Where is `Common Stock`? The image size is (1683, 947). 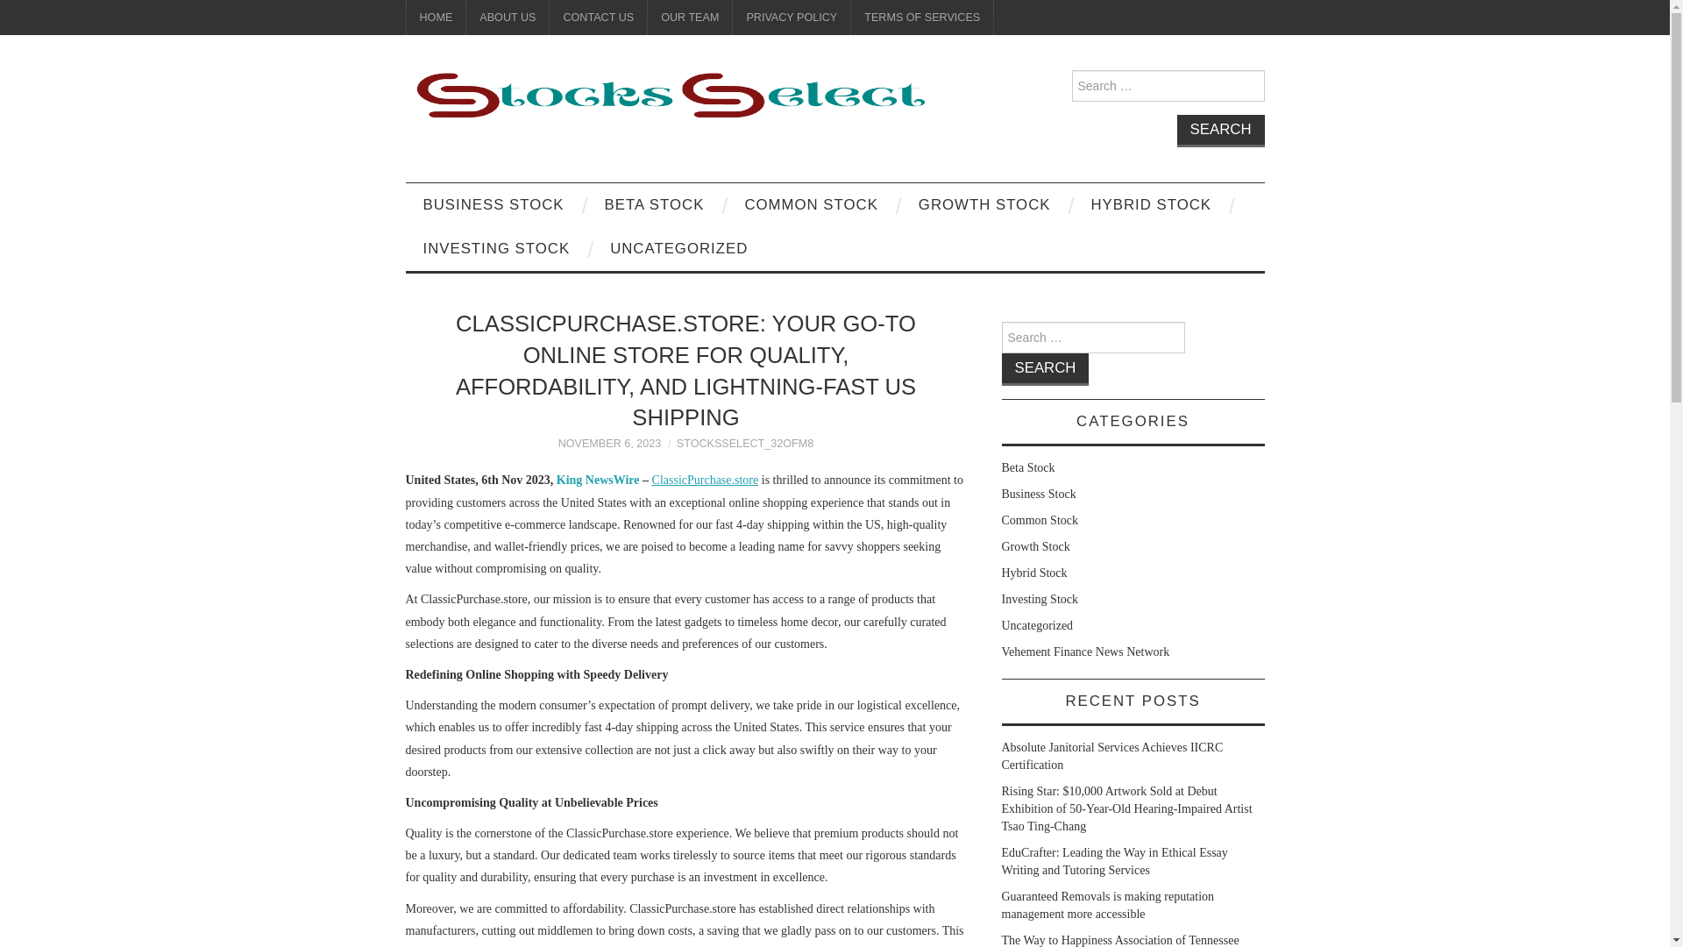 Common Stock is located at coordinates (1040, 520).